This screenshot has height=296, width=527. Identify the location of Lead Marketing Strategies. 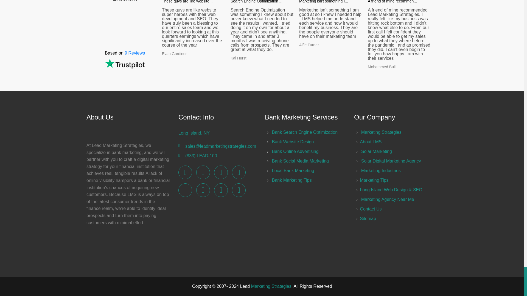
(203, 190).